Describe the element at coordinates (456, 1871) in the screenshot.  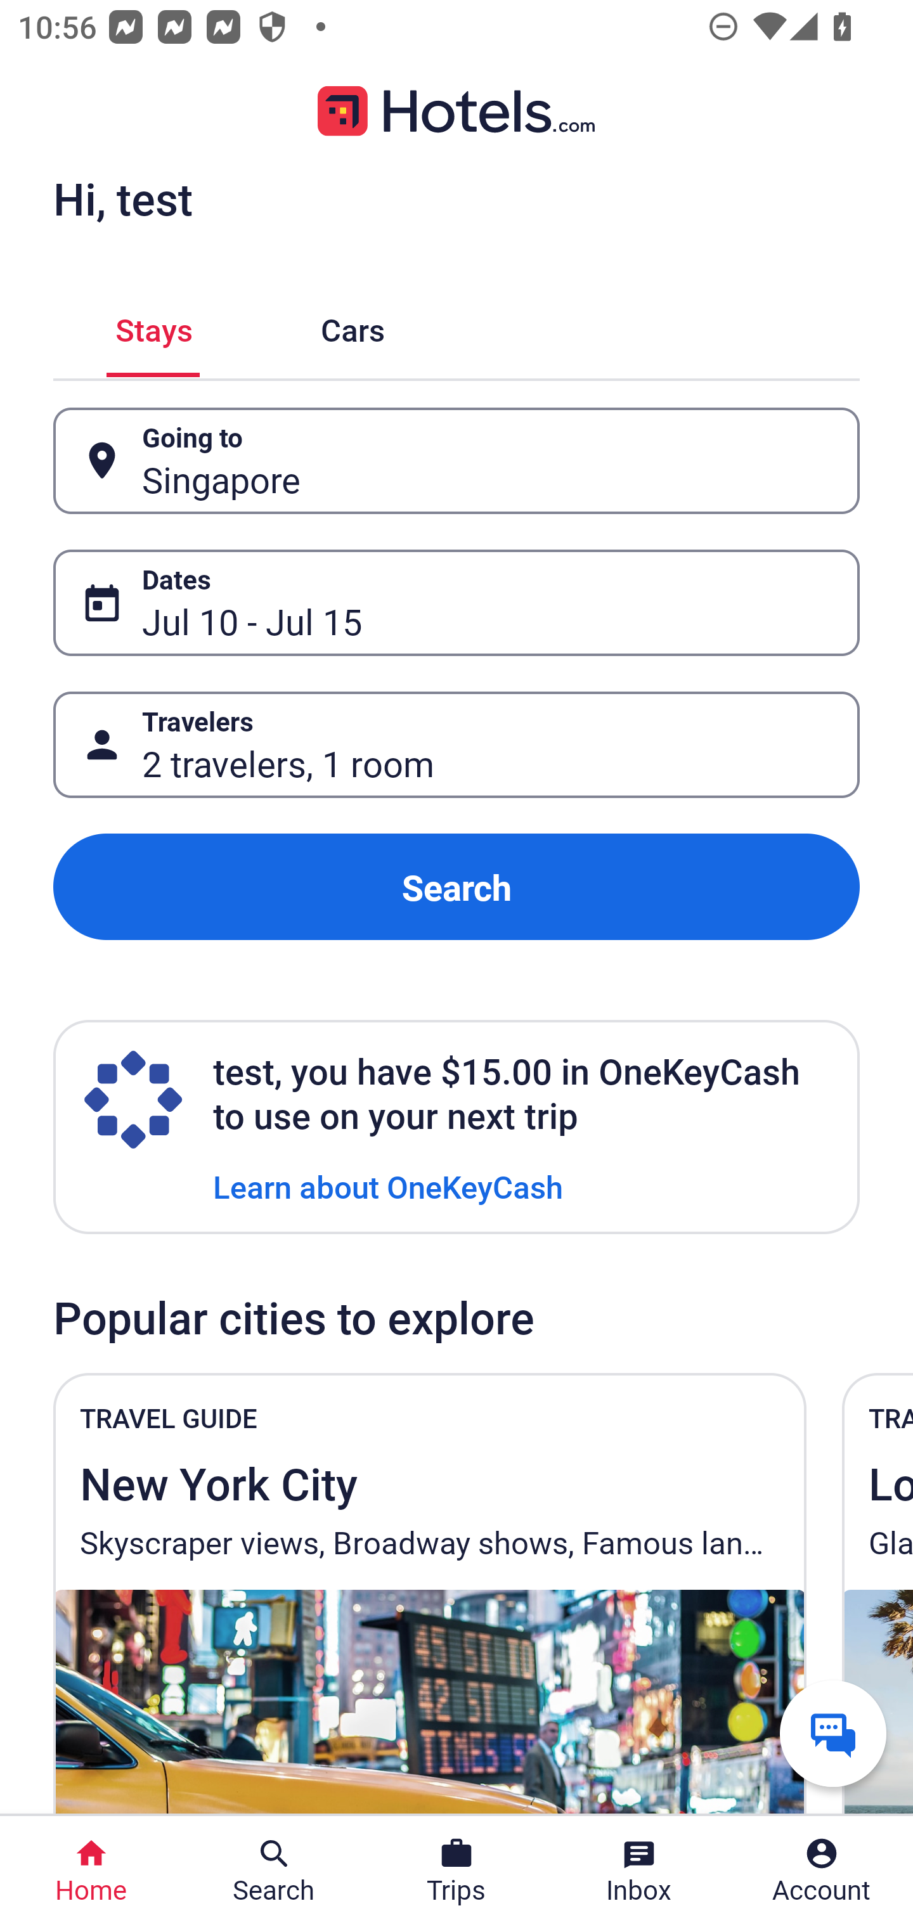
I see `Trips Trips Button` at that location.